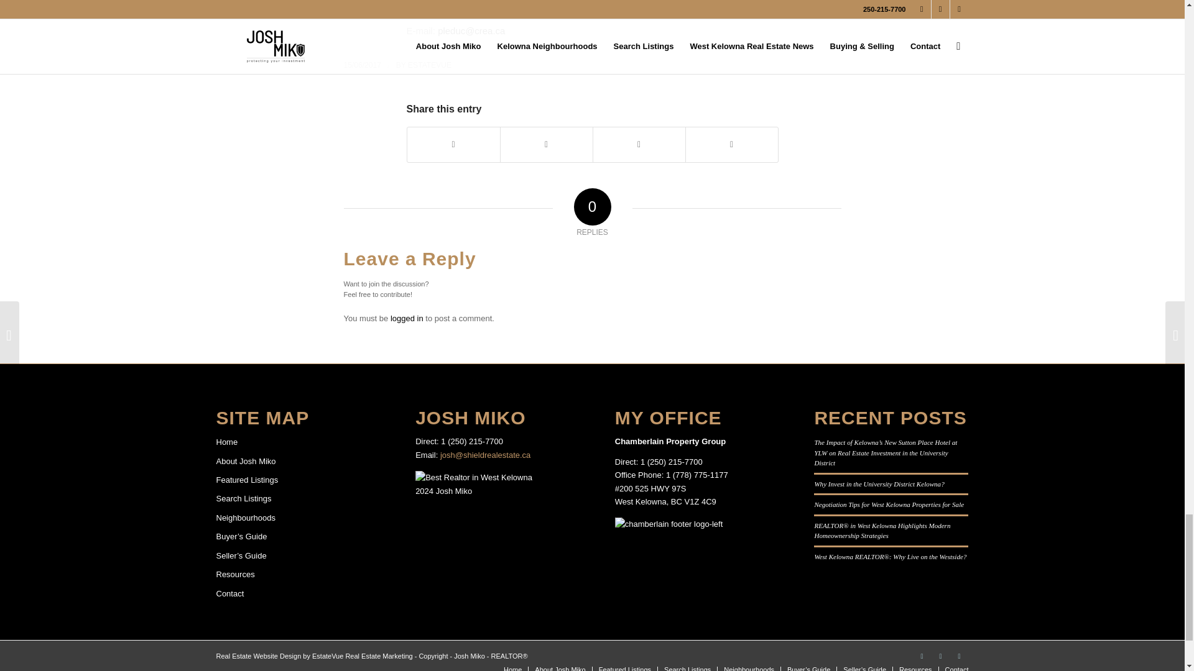 Image resolution: width=1194 pixels, height=671 pixels. I want to click on Posts by EstateVue, so click(429, 65).